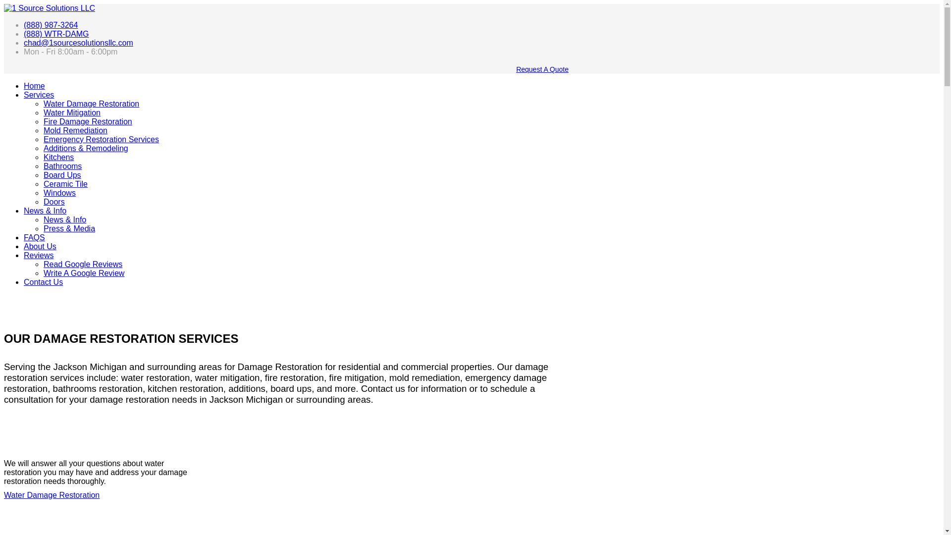 This screenshot has width=951, height=535. I want to click on Windows, so click(59, 193).